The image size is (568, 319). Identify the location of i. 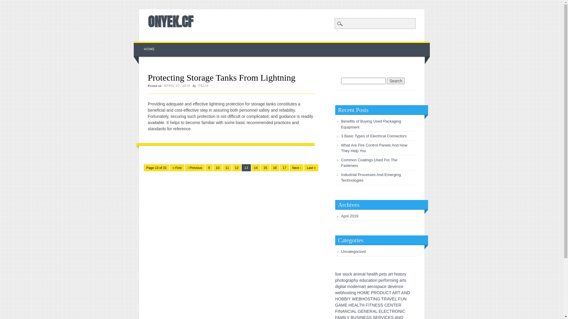
(397, 274).